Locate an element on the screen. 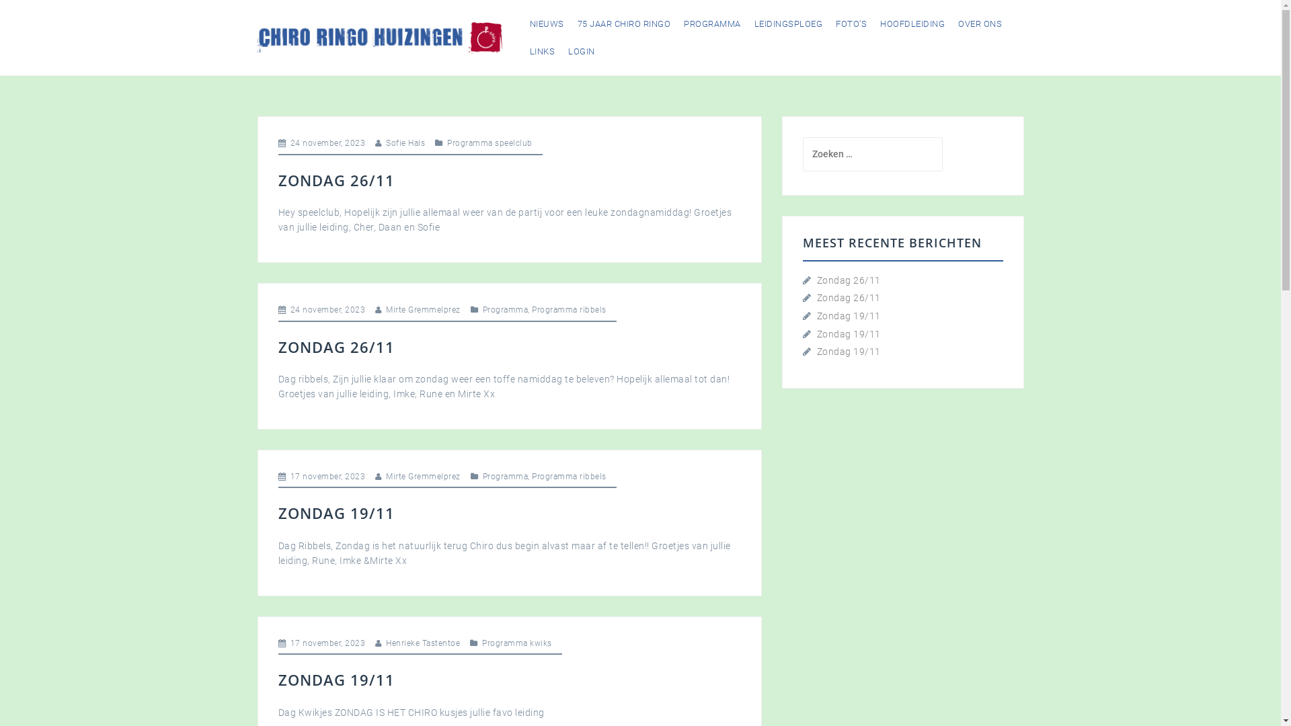 This screenshot has width=1291, height=726. Zondag 19/11 is located at coordinates (849, 316).